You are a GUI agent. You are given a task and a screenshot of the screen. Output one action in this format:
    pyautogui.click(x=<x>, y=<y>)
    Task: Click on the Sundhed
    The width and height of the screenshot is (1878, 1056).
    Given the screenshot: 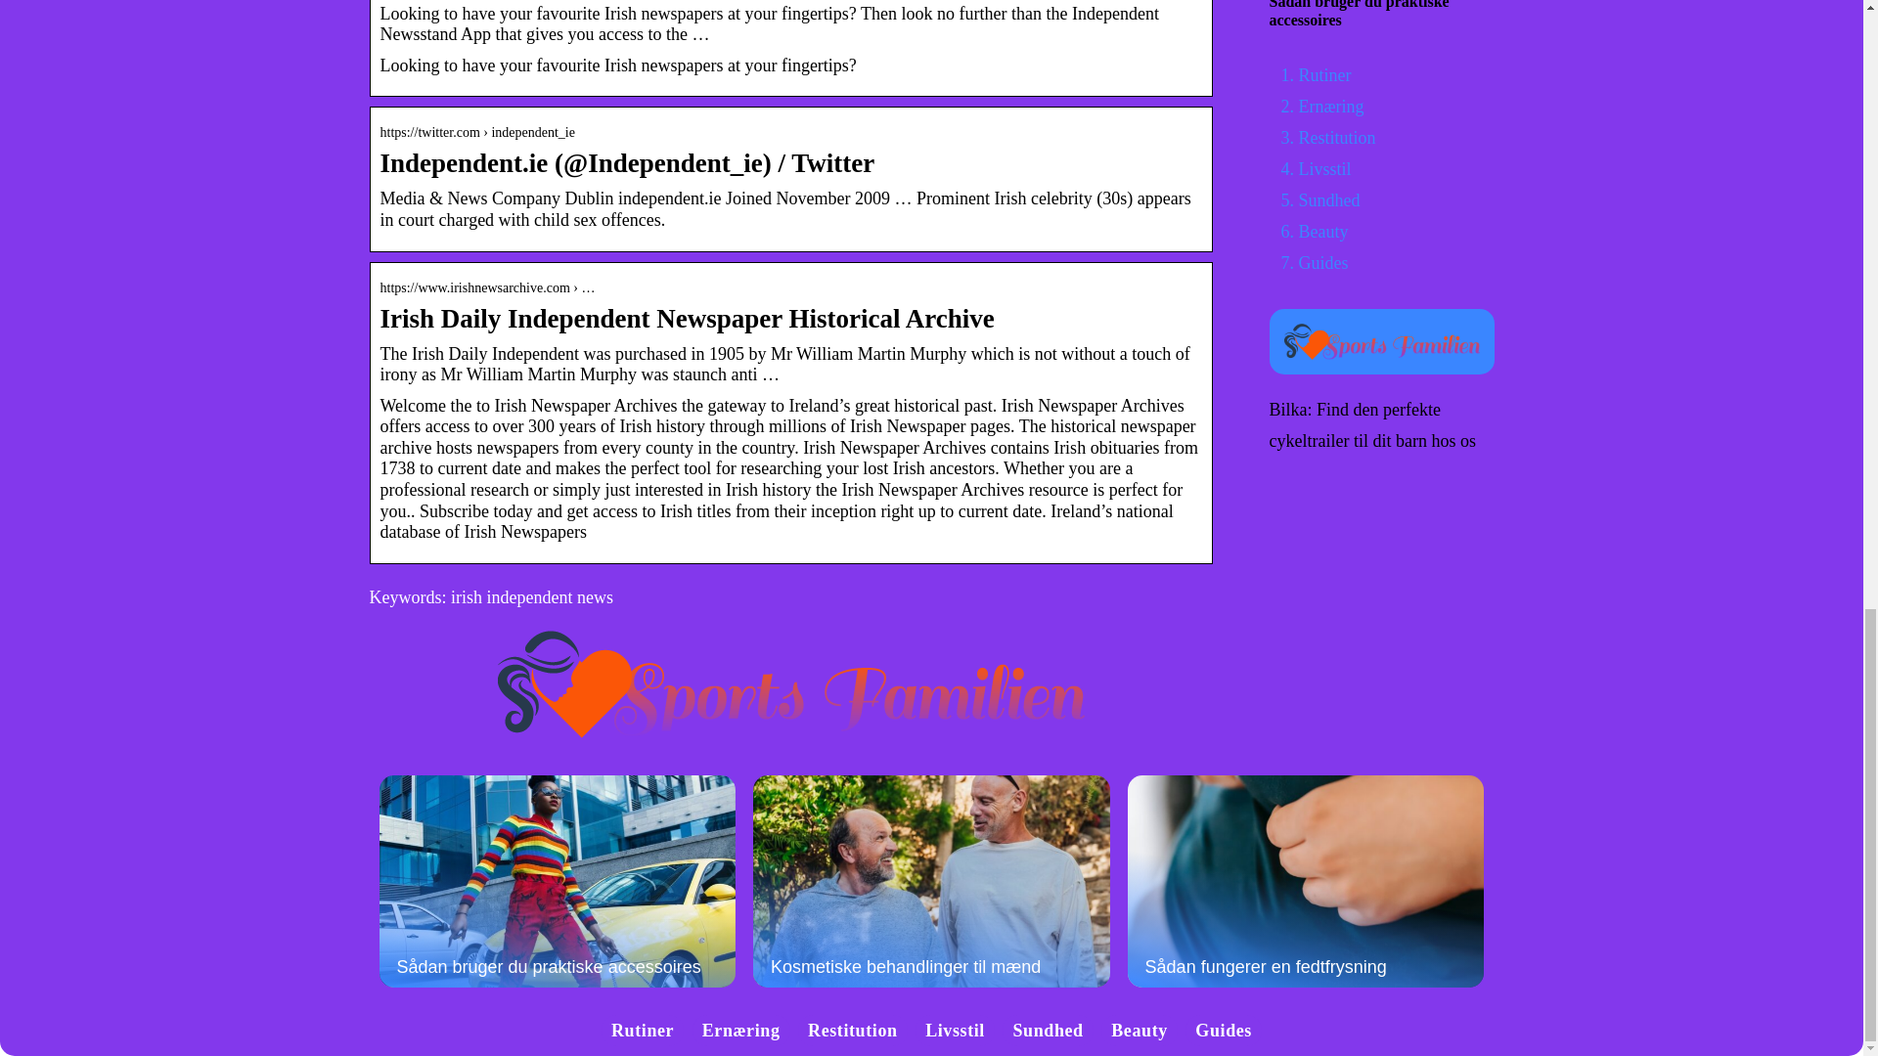 What is the action you would take?
    pyautogui.click(x=1047, y=1031)
    